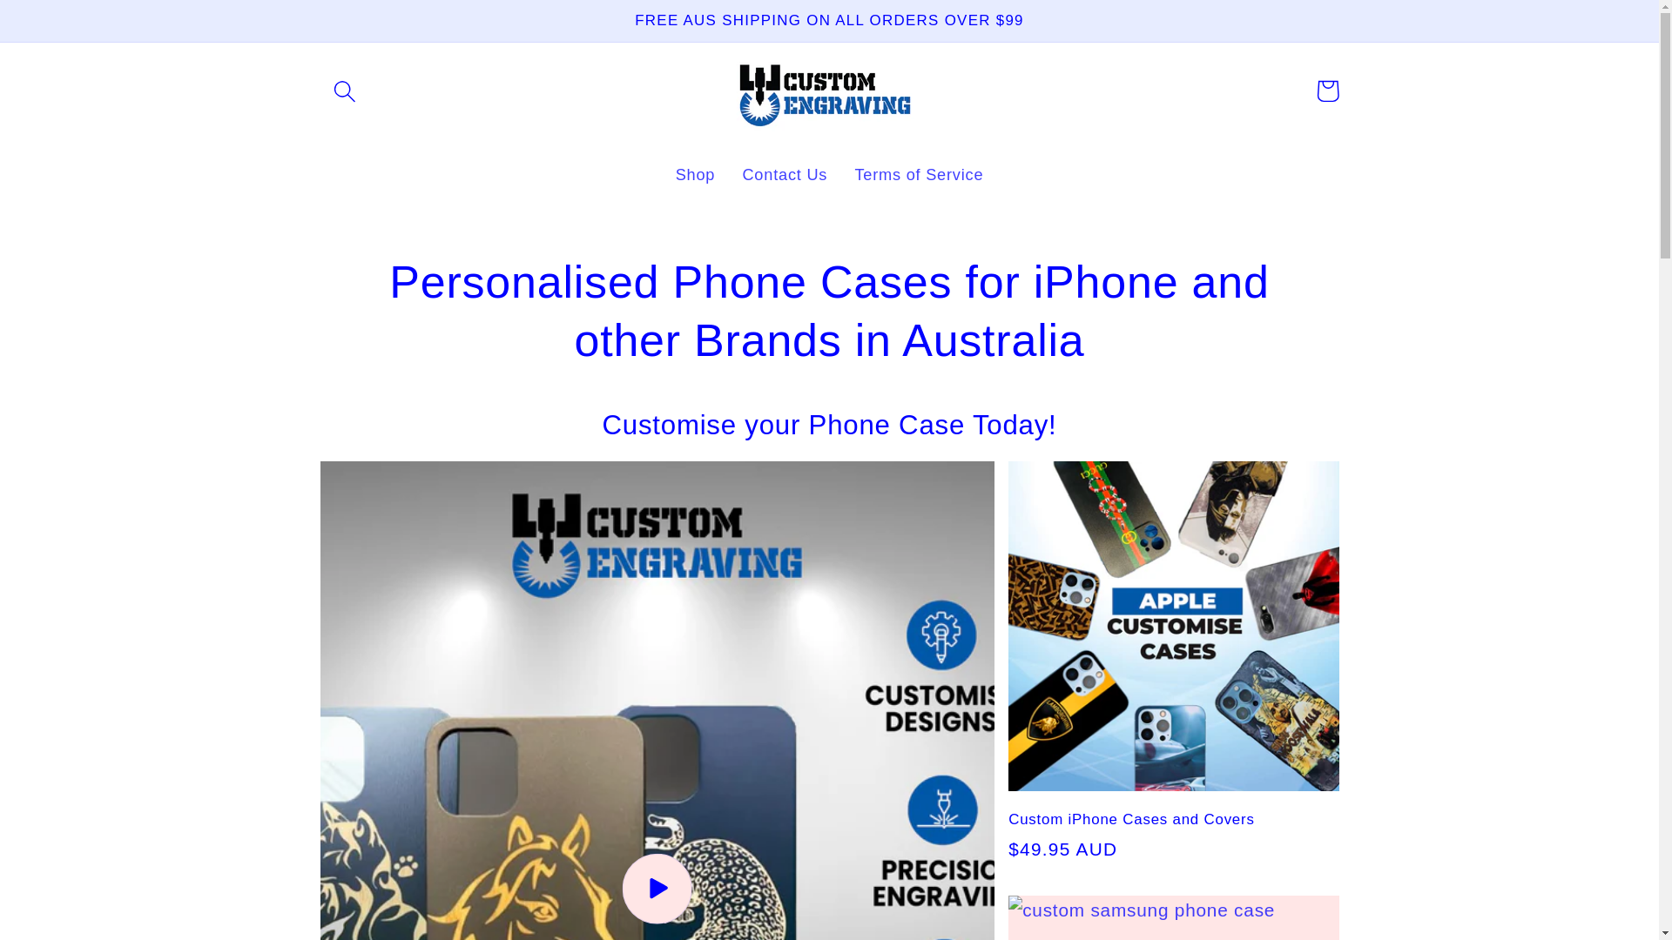 This screenshot has height=940, width=1672. Describe the element at coordinates (68, 26) in the screenshot. I see `Skip to content` at that location.